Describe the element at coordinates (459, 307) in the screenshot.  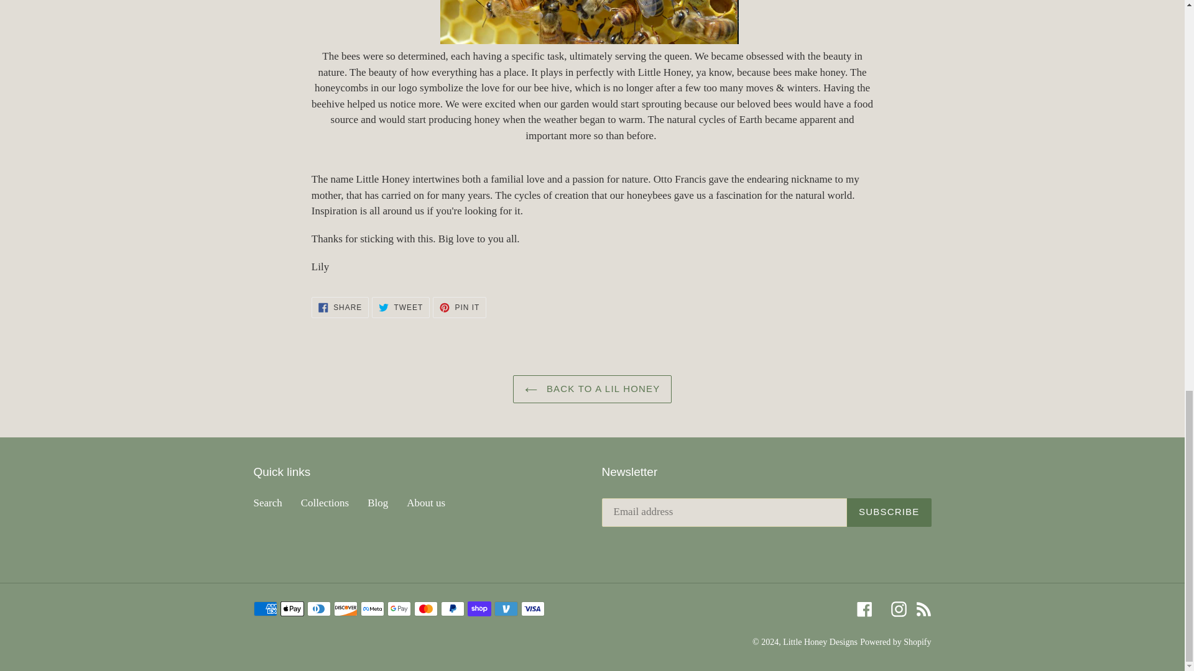
I see `Blog` at that location.